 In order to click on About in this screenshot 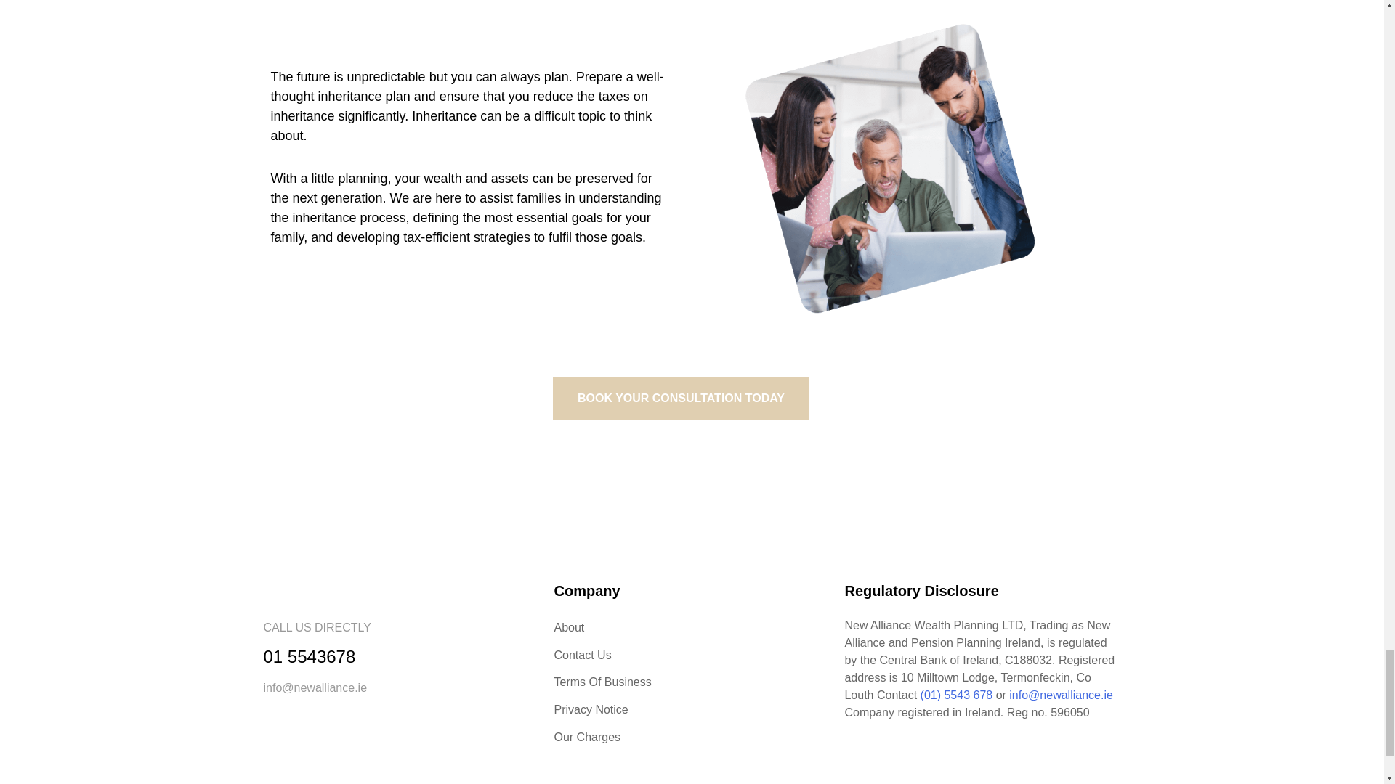, I will do `click(692, 627)`.